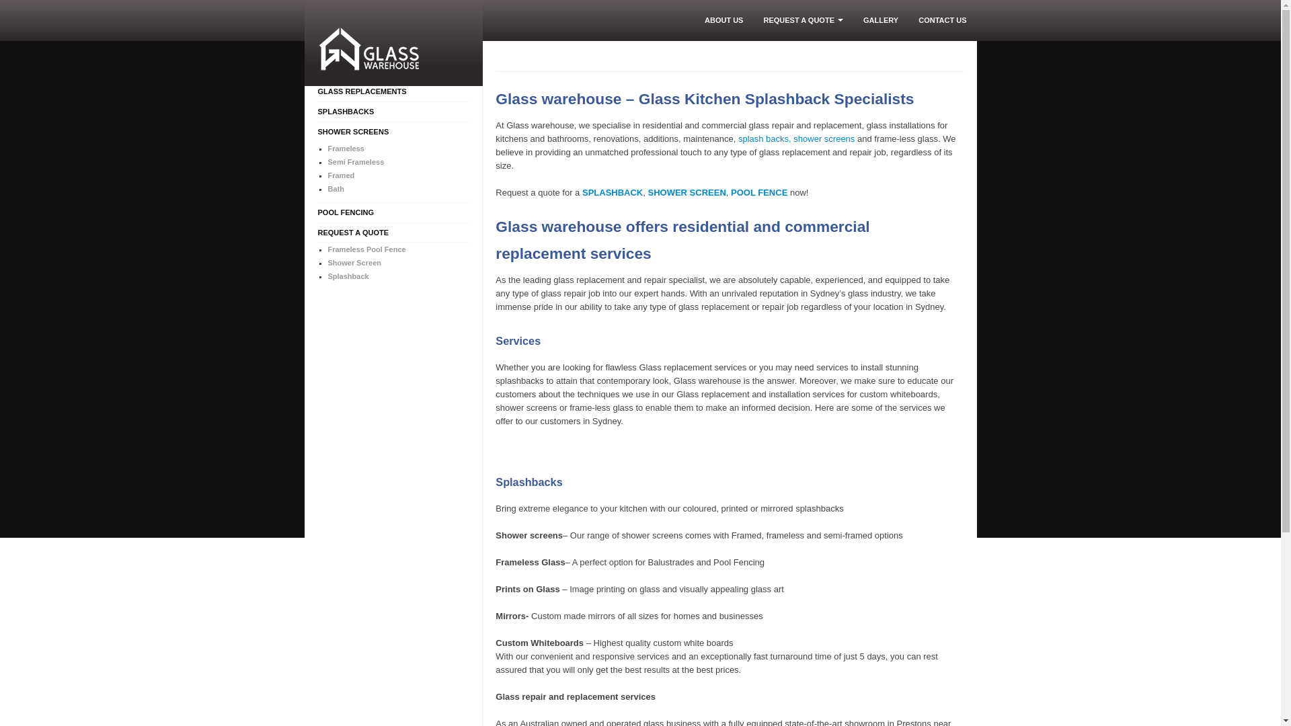 This screenshot has height=726, width=1291. Describe the element at coordinates (399, 175) in the screenshot. I see `Framed` at that location.